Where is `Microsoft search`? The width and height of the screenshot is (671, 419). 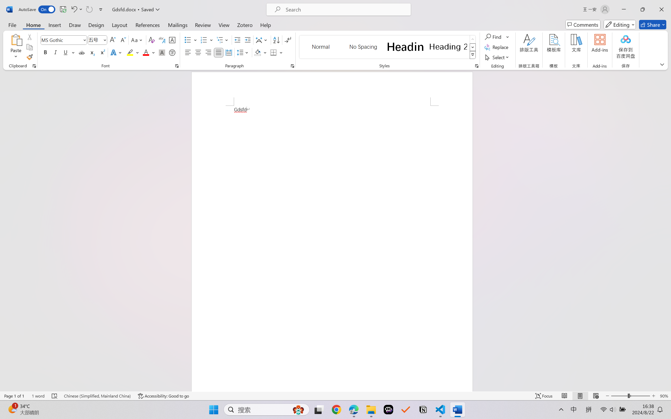
Microsoft search is located at coordinates (345, 9).